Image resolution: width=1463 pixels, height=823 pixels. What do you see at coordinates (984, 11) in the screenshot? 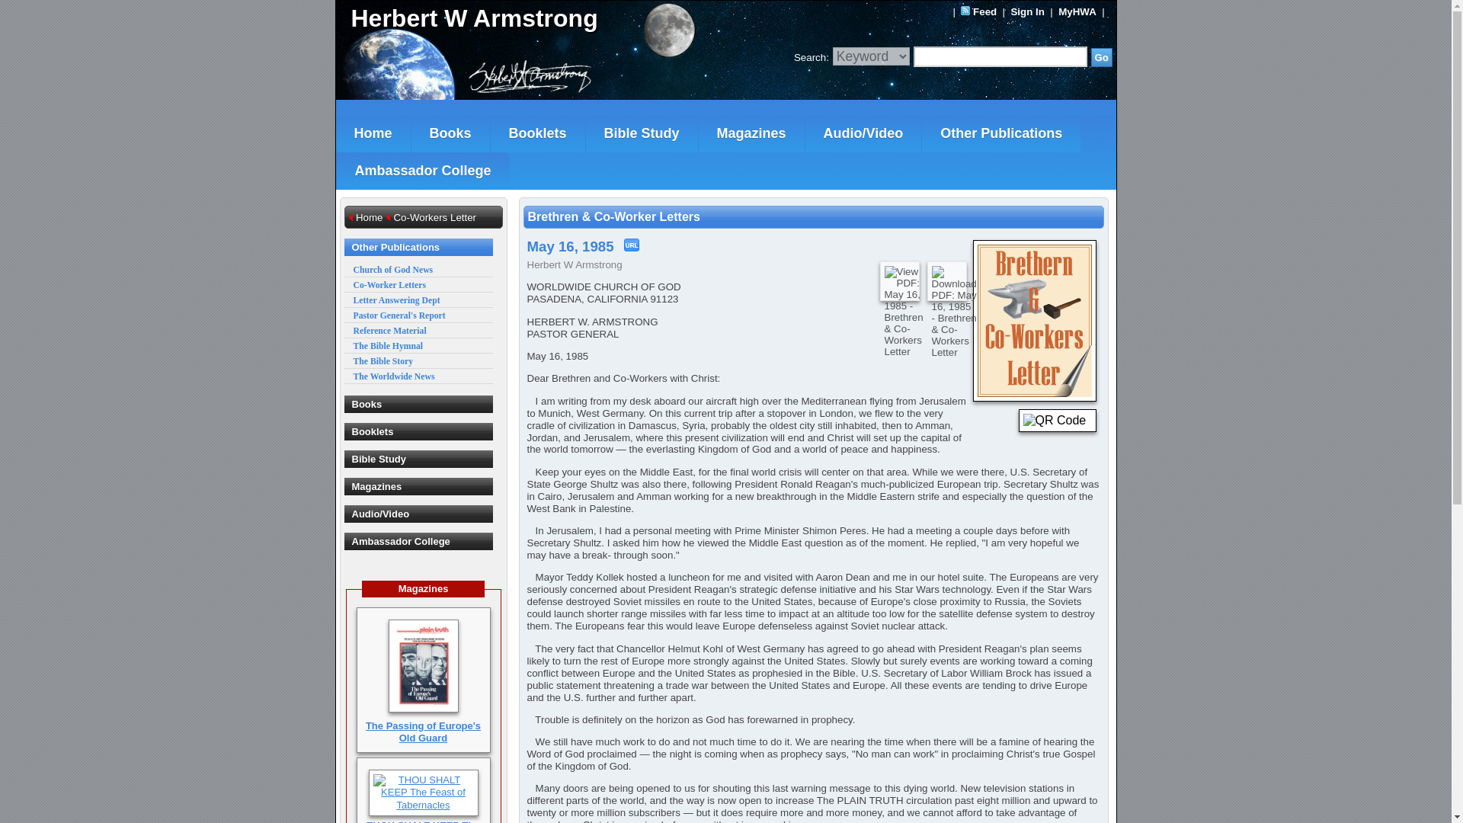
I see `Feed` at bounding box center [984, 11].